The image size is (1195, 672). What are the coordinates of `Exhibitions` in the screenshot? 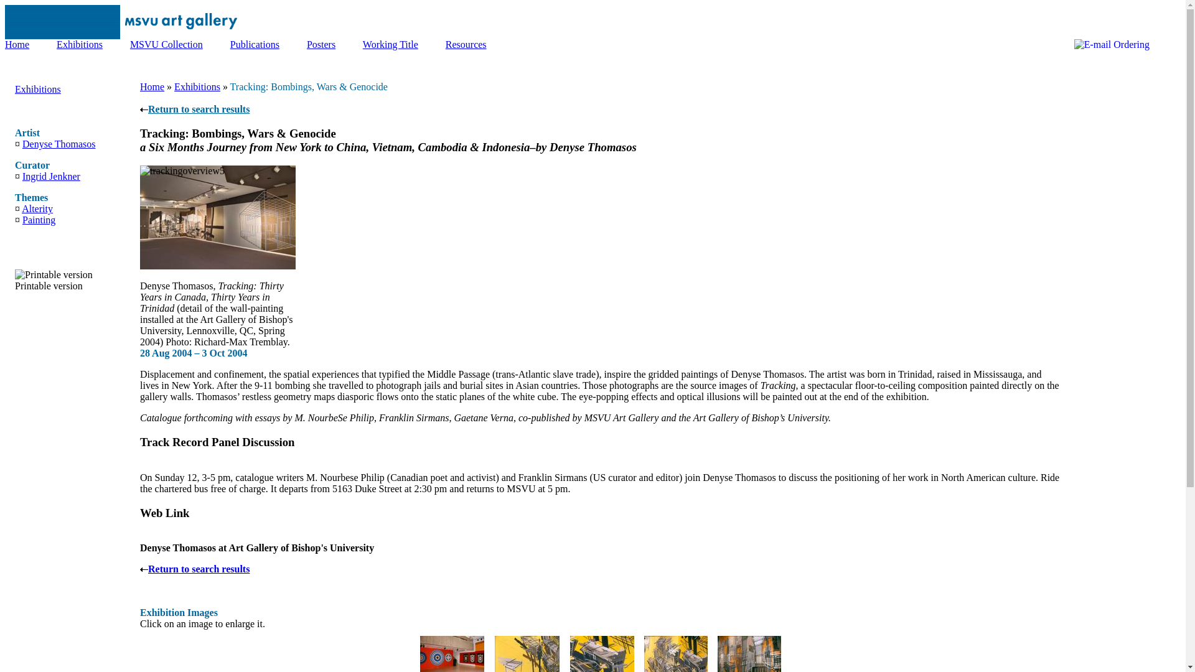 It's located at (37, 90).